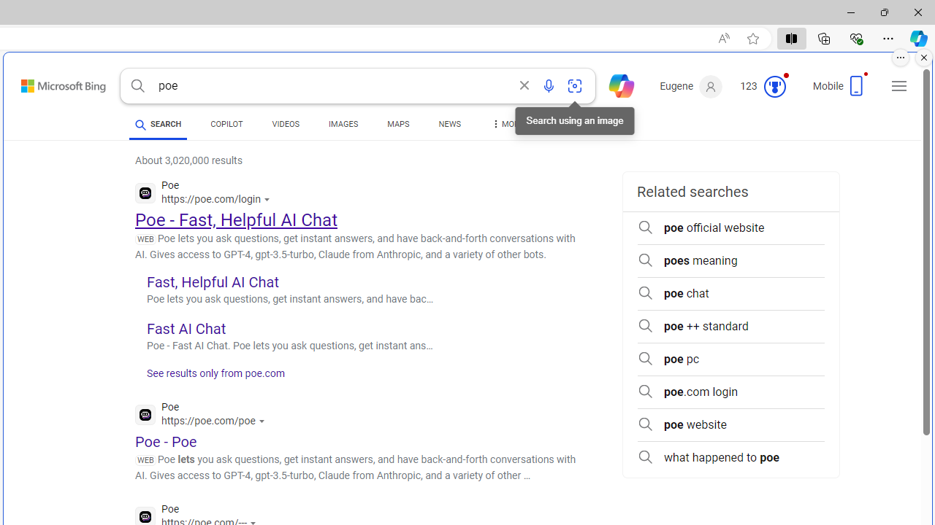 This screenshot has width=935, height=525. I want to click on Poe - Poe, so click(167, 441).